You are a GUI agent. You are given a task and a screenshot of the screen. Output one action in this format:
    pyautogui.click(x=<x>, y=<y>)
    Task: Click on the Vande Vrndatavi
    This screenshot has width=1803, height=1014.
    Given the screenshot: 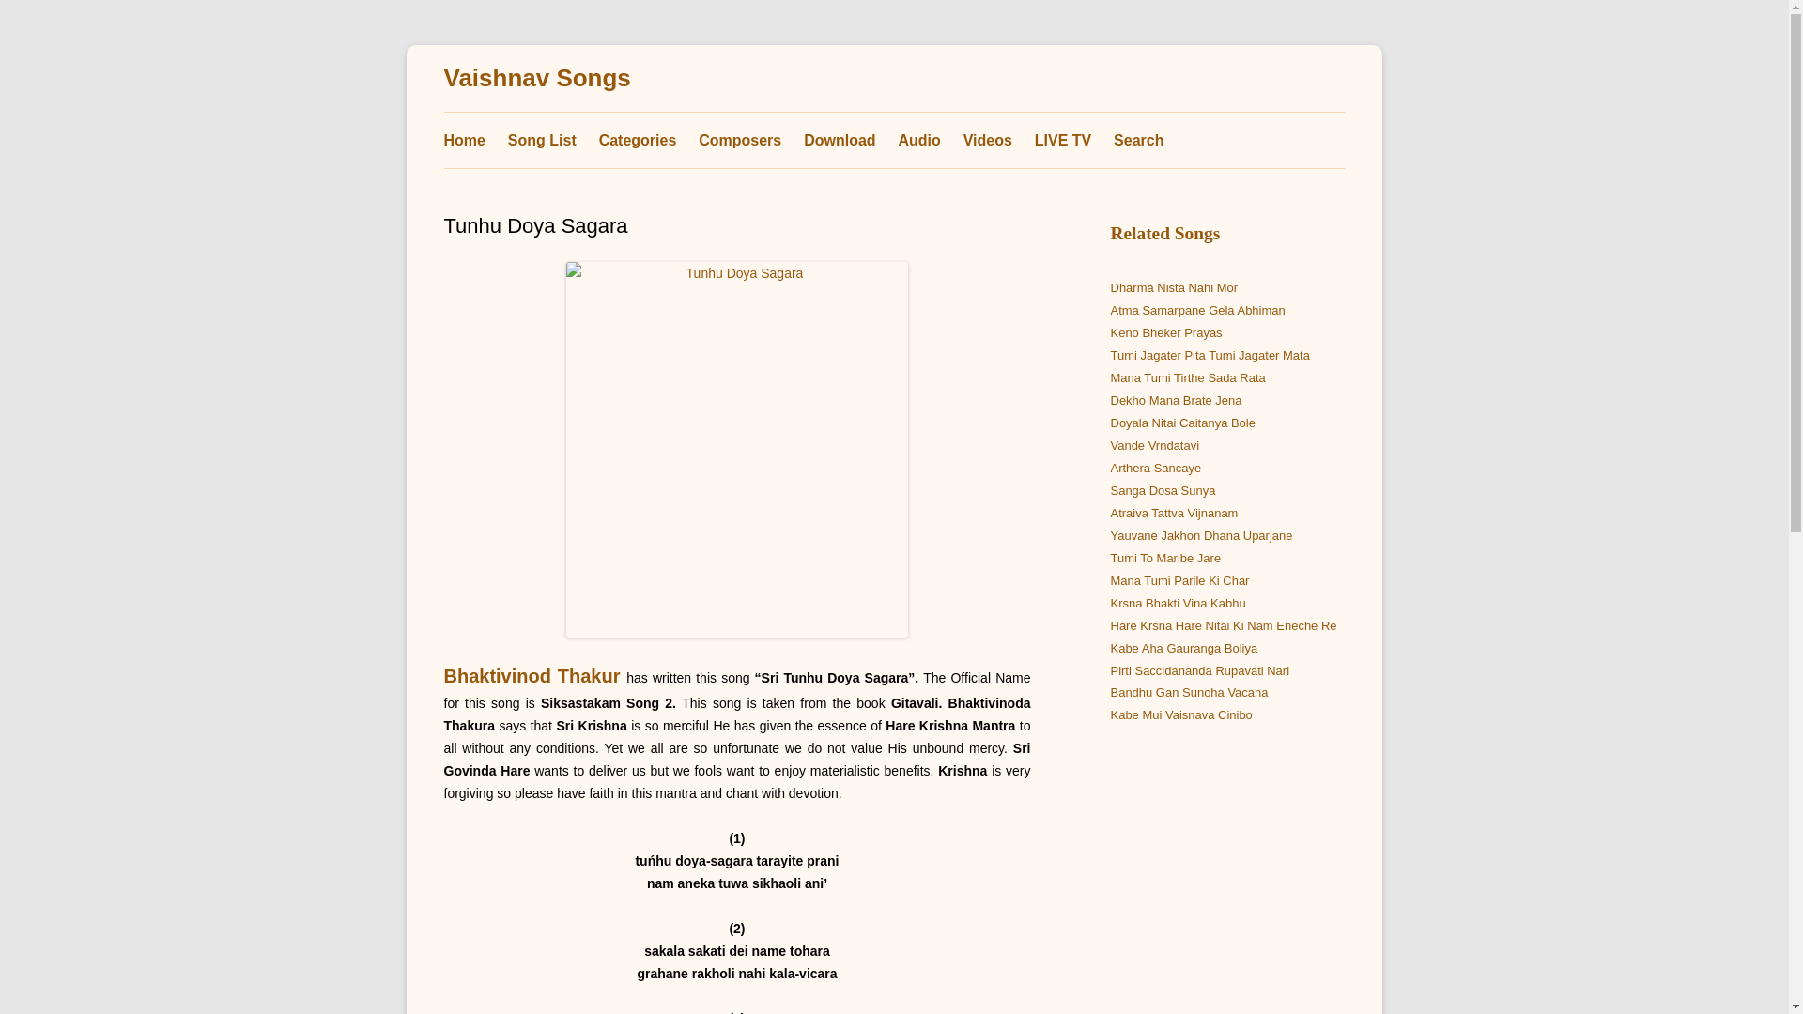 What is the action you would take?
    pyautogui.click(x=1154, y=445)
    